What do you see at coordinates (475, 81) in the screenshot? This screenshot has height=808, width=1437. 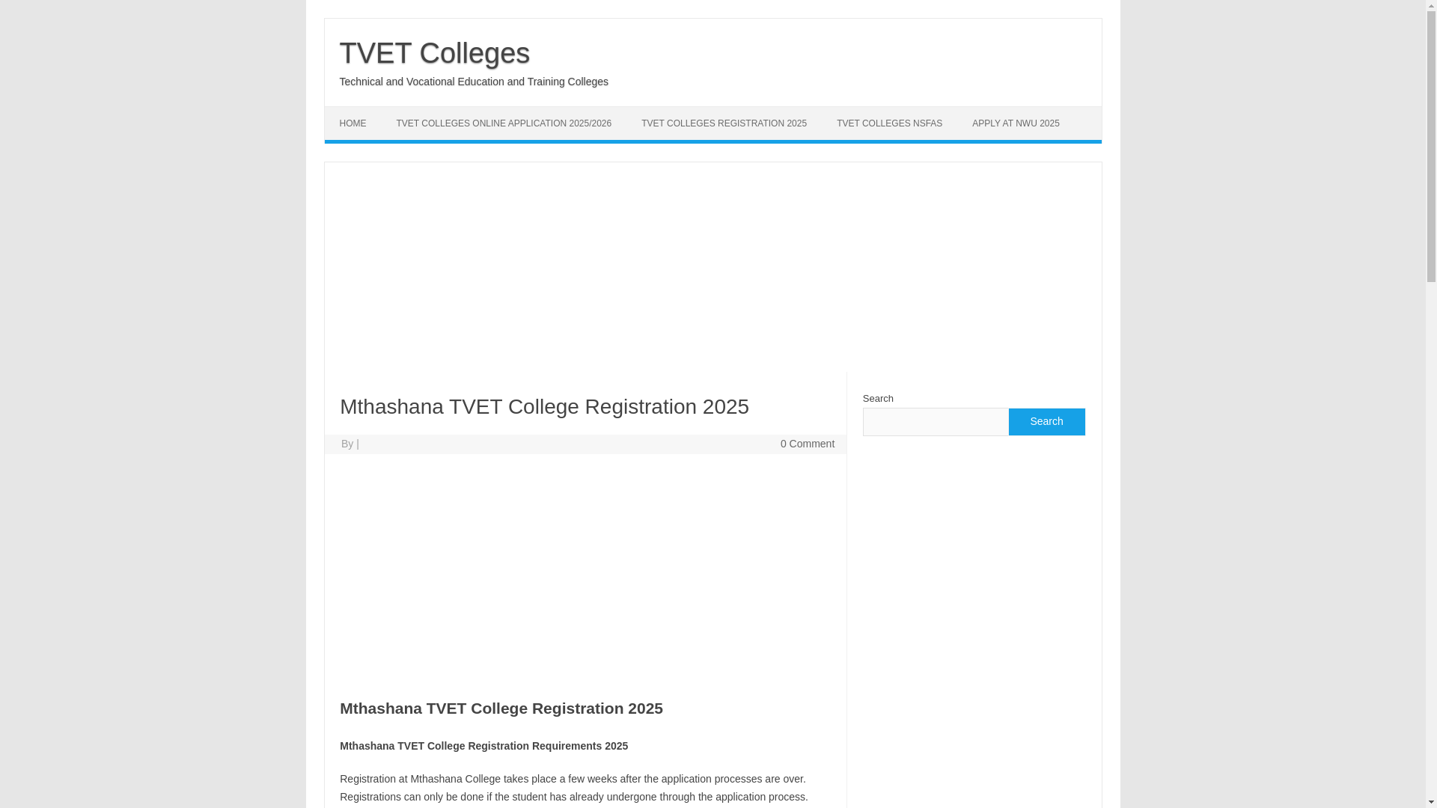 I see `Technical and Vocational Education and Training Colleges` at bounding box center [475, 81].